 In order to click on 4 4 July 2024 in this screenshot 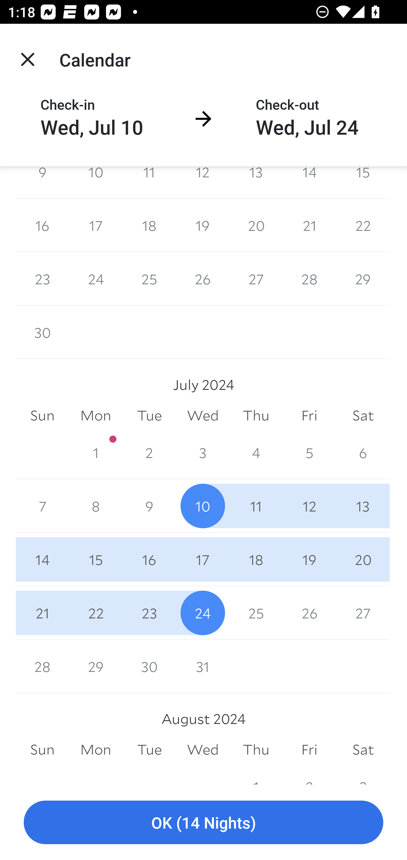, I will do `click(256, 452)`.